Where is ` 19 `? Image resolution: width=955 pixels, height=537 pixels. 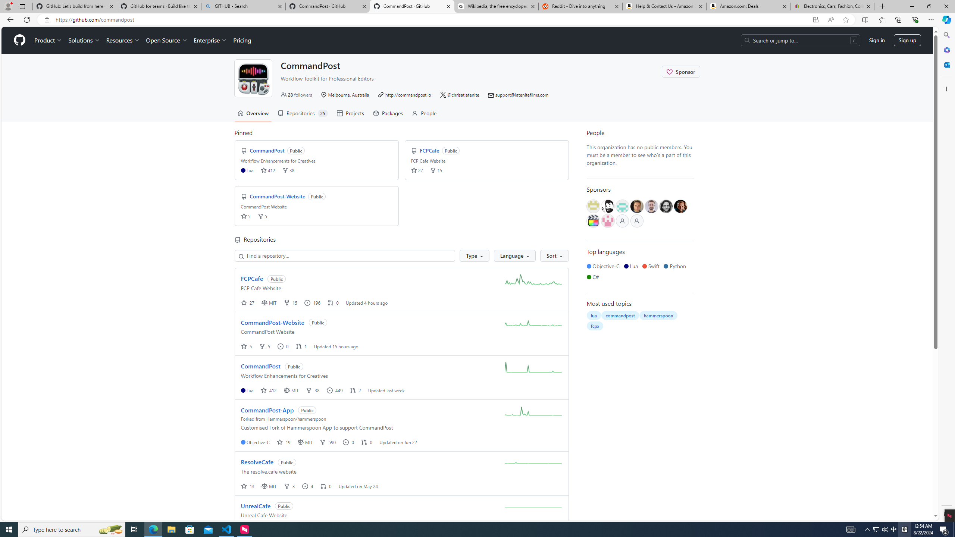  19  is located at coordinates (284, 442).